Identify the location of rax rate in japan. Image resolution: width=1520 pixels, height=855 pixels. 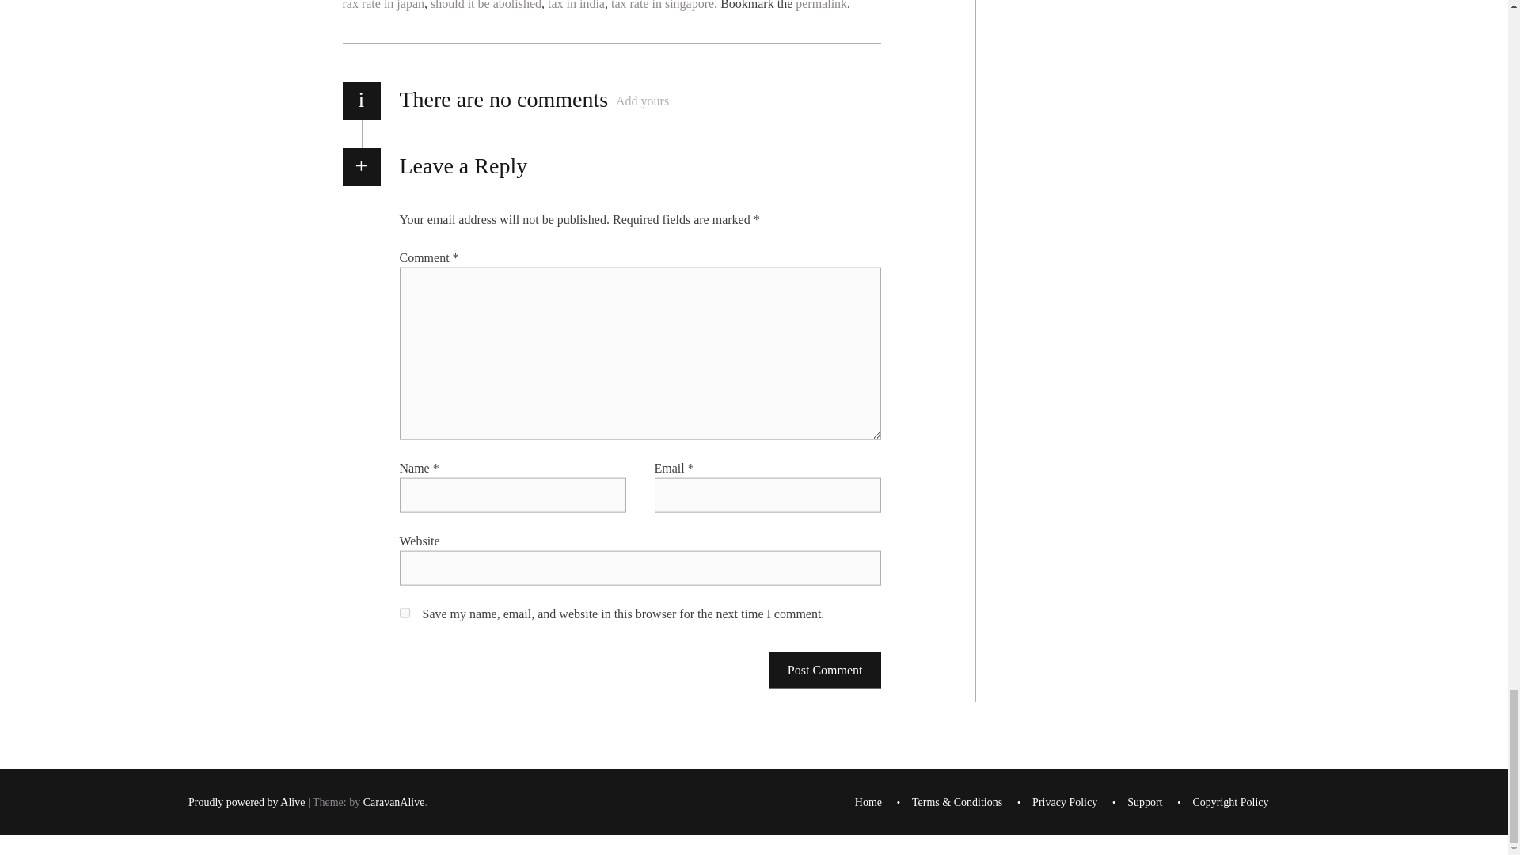
(383, 5).